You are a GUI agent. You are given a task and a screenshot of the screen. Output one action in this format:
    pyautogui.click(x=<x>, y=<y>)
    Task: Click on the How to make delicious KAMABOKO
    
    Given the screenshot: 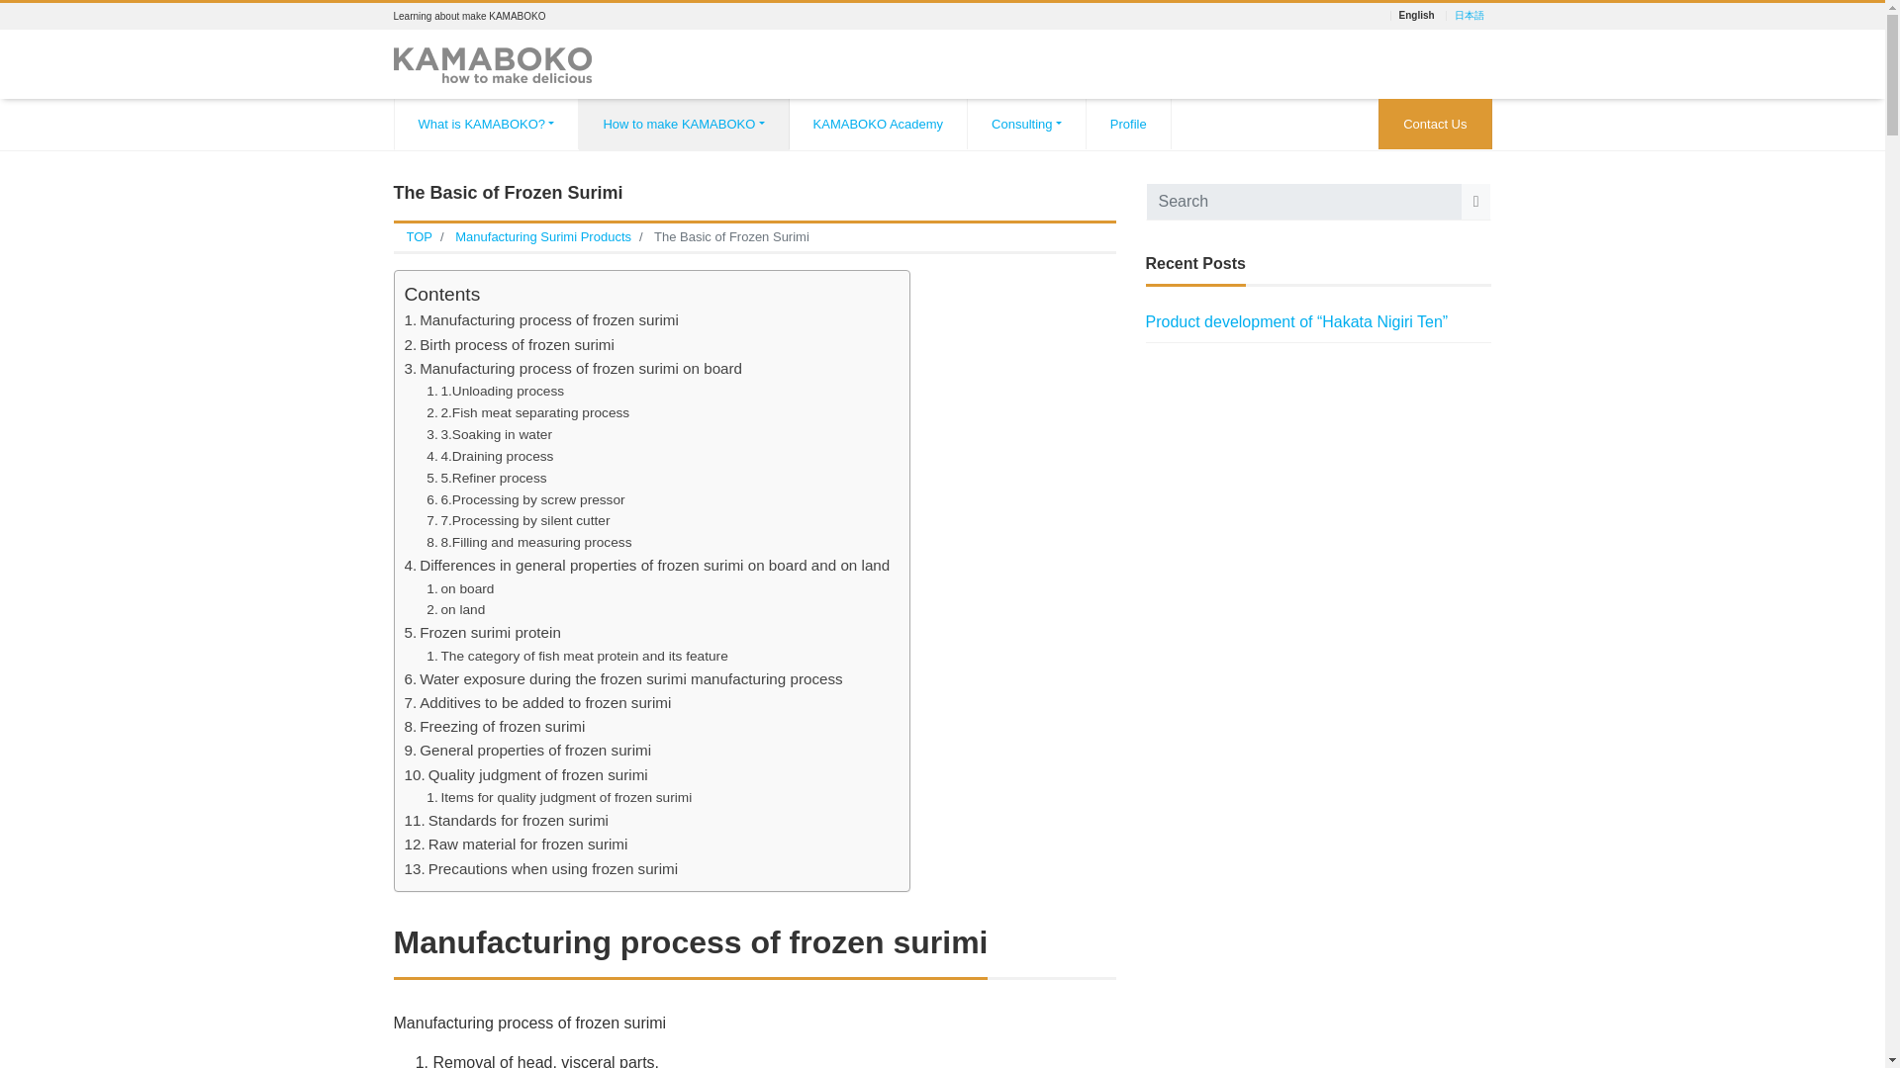 What is the action you would take?
    pyautogui.click(x=492, y=61)
    